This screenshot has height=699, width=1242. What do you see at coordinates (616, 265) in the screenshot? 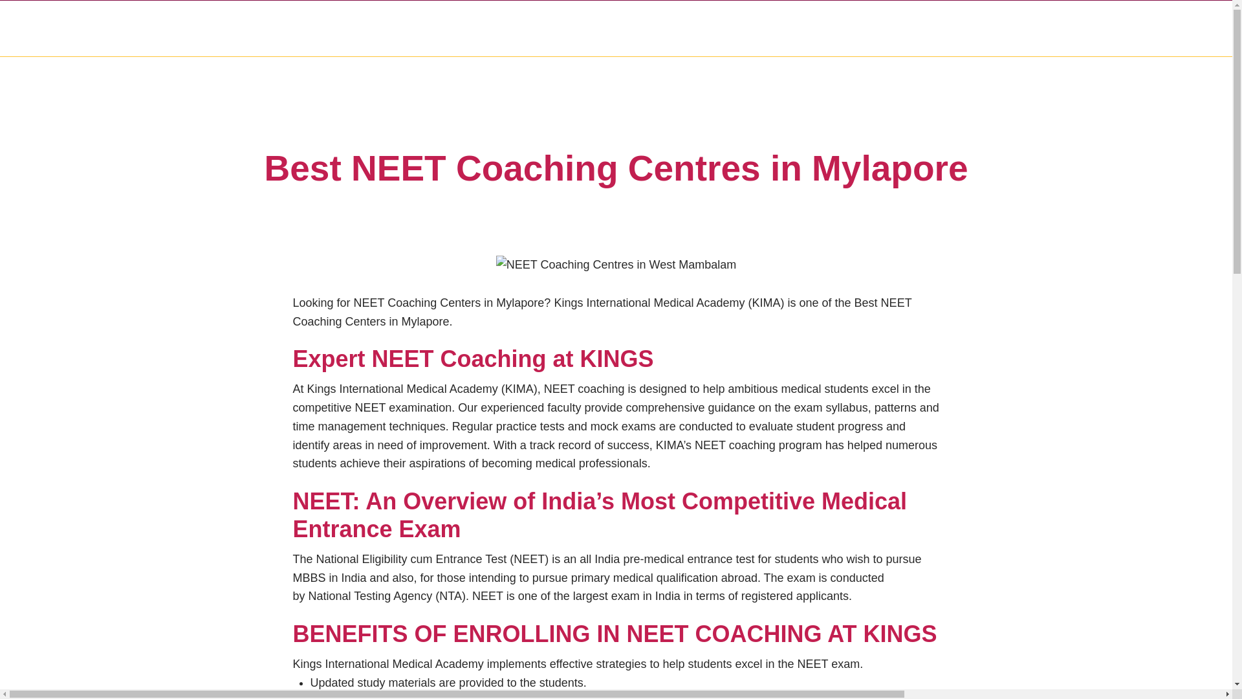
I see `NEET Coaching Centres in West Mambalam` at bounding box center [616, 265].